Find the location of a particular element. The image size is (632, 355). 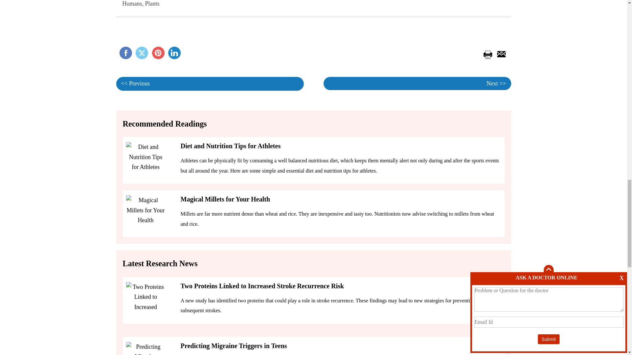

Facebook is located at coordinates (174, 53).